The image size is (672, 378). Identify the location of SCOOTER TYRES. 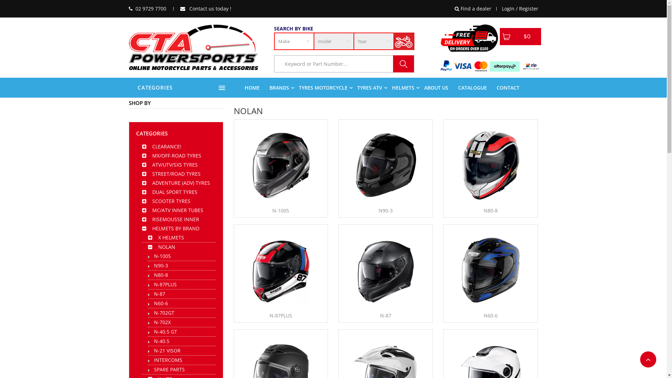
(171, 201).